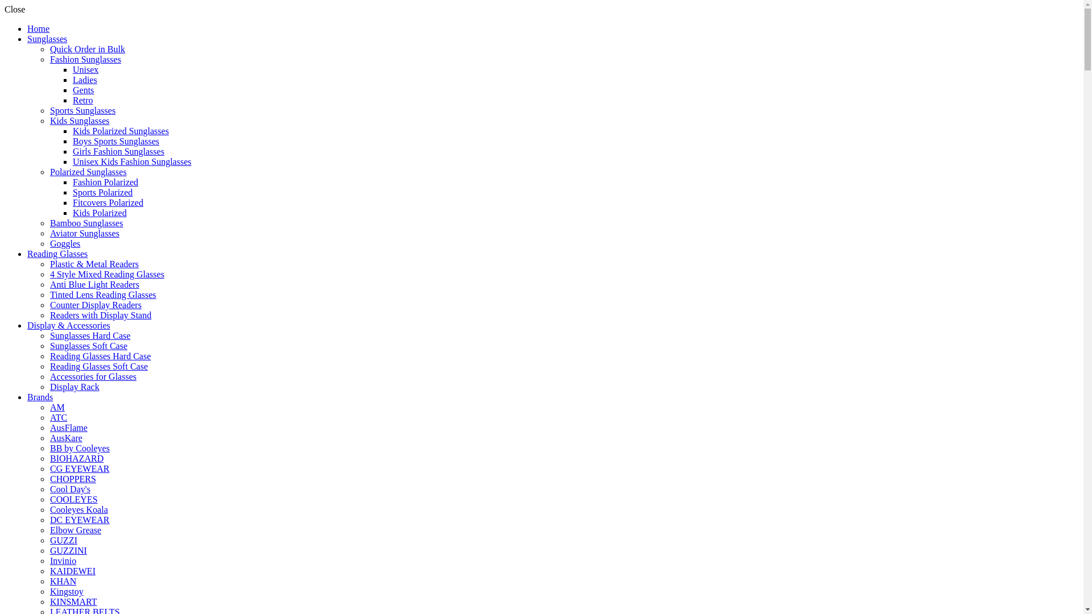 The height and width of the screenshot is (614, 1092). I want to click on Sunglasses Hard Case, so click(90, 335).